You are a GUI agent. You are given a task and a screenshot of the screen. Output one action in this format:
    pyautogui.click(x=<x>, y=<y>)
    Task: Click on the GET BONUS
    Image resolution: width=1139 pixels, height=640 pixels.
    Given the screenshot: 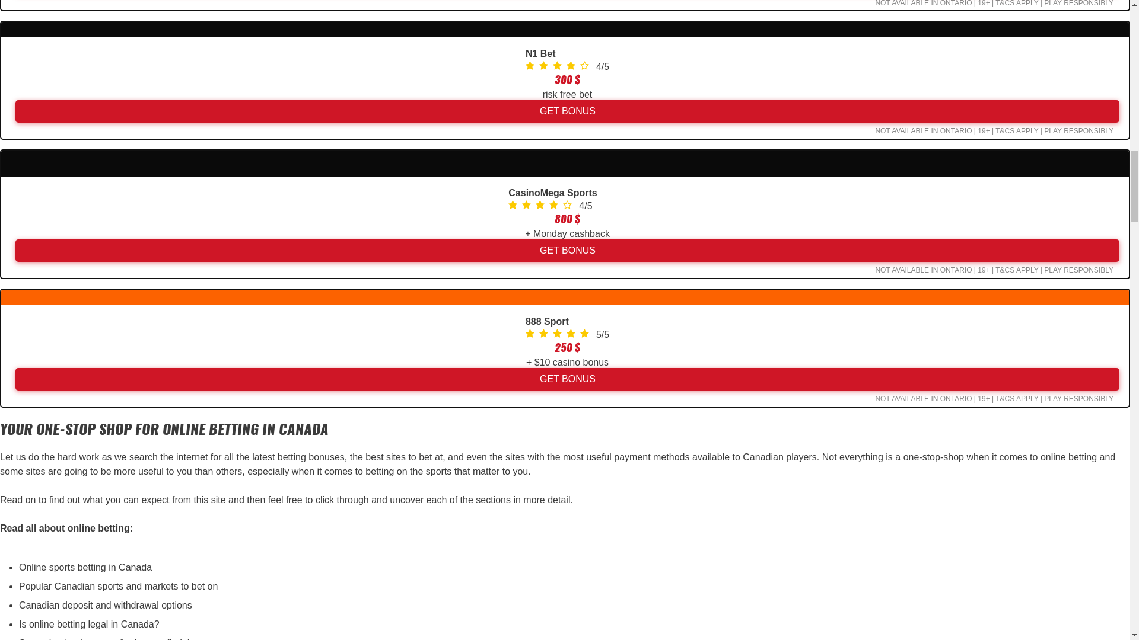 What is the action you would take?
    pyautogui.click(x=567, y=379)
    